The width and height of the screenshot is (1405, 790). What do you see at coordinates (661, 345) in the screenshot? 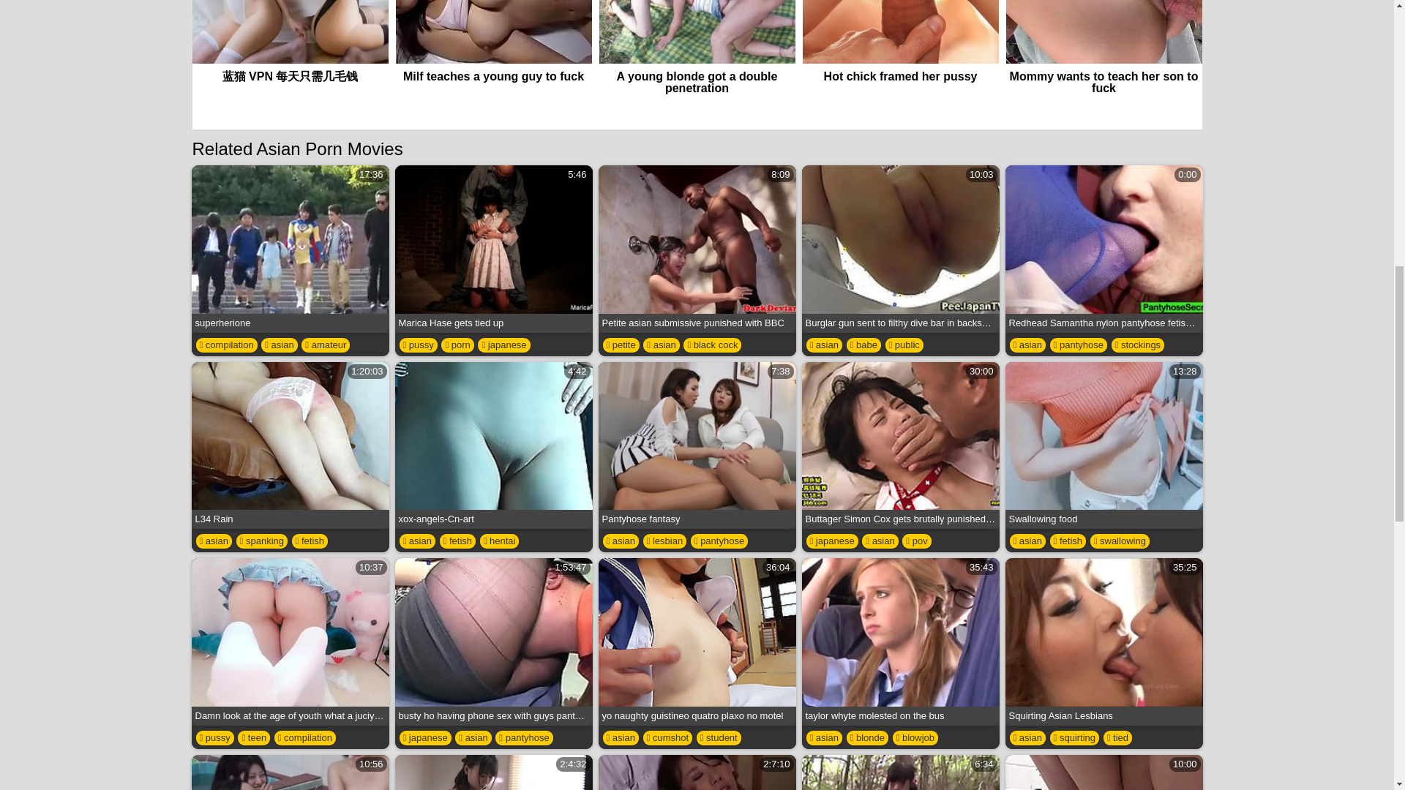
I see `babe` at bounding box center [661, 345].